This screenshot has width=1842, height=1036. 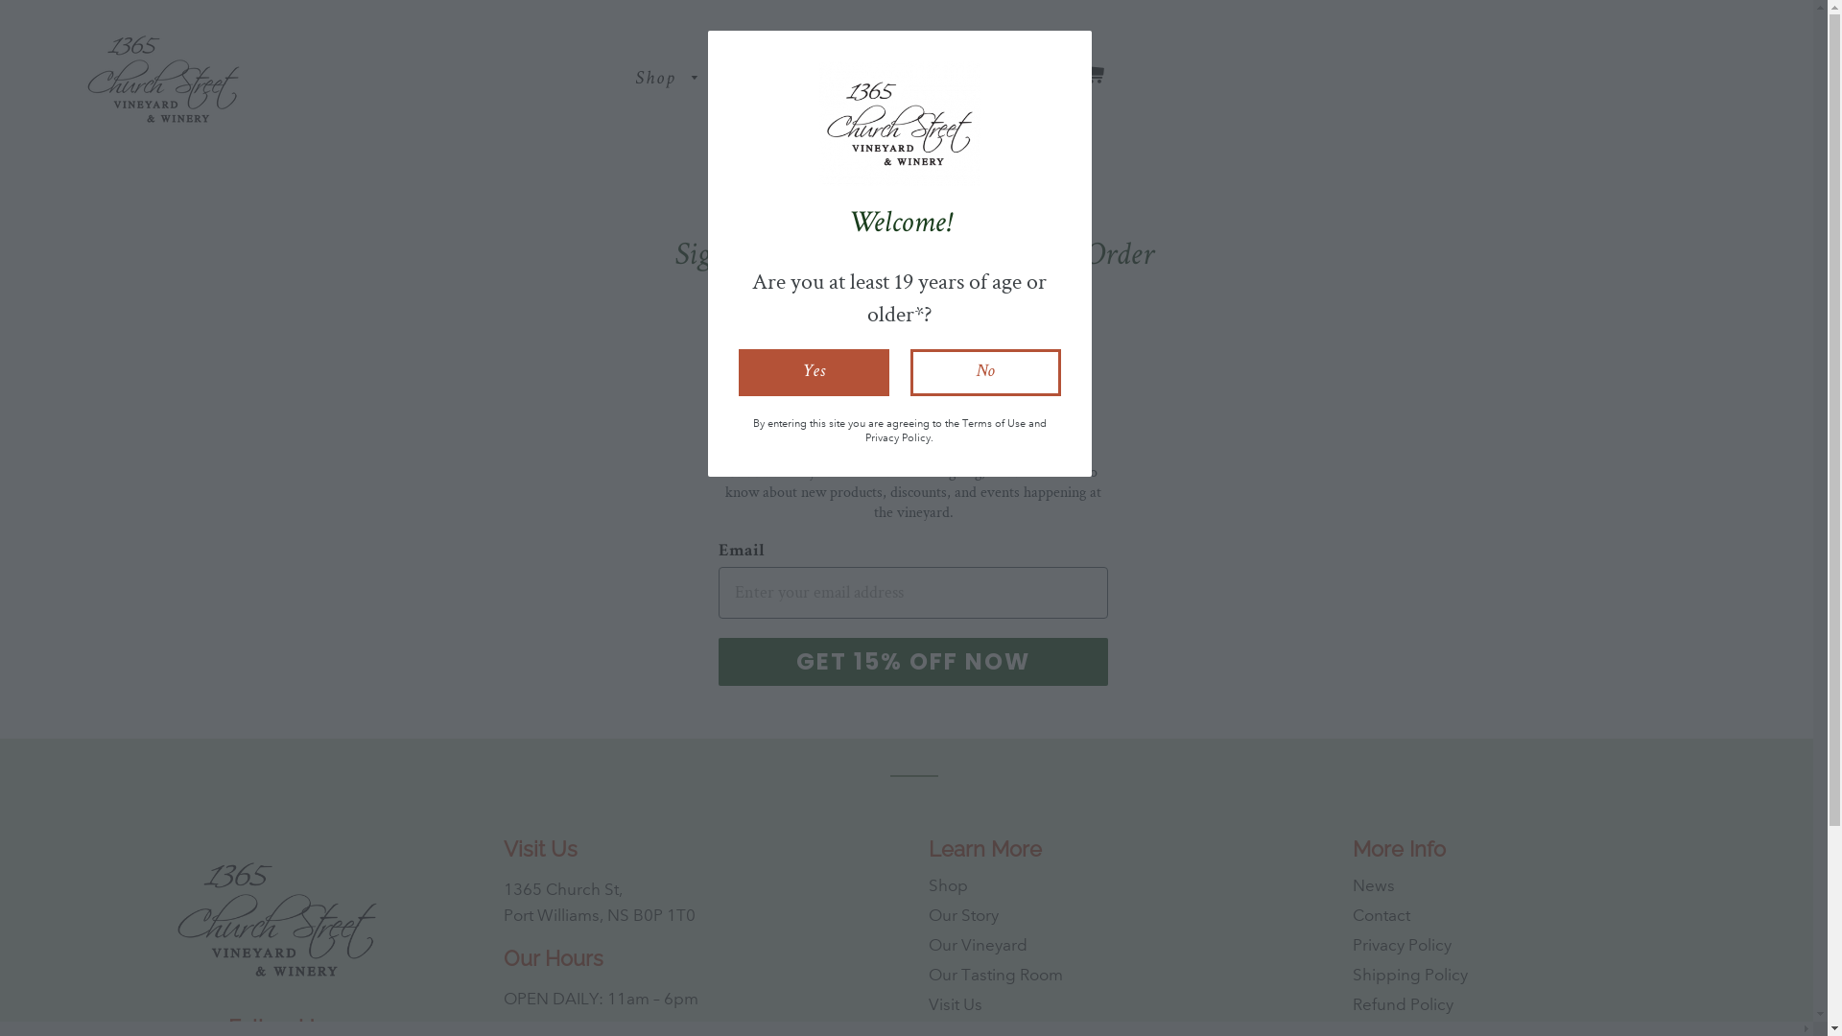 I want to click on Shipping Policy, so click(x=1410, y=975).